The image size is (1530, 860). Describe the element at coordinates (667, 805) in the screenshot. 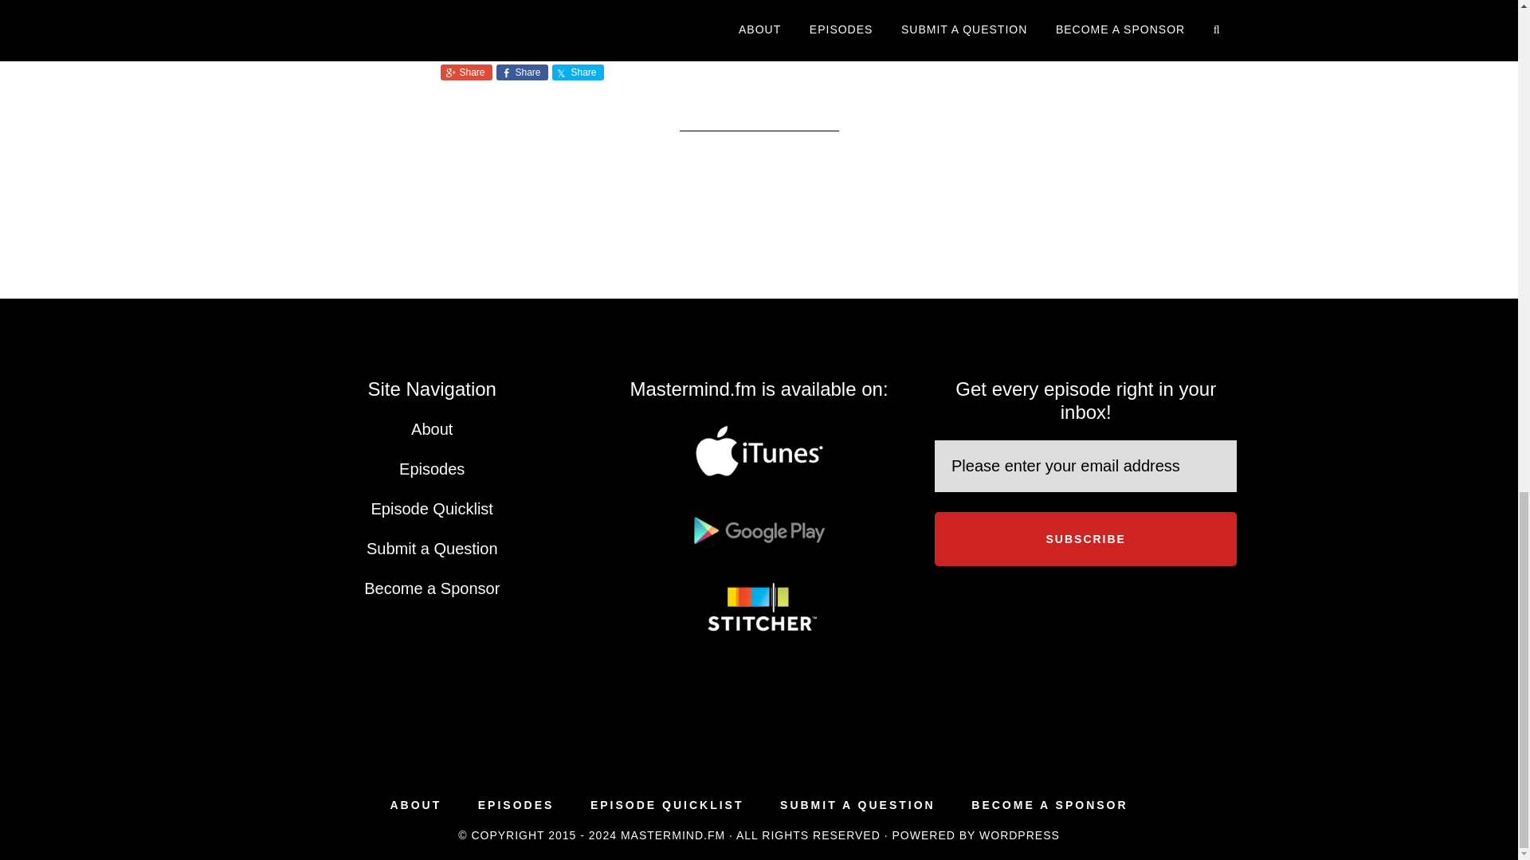

I see `EPISODE QUICKLIST` at that location.